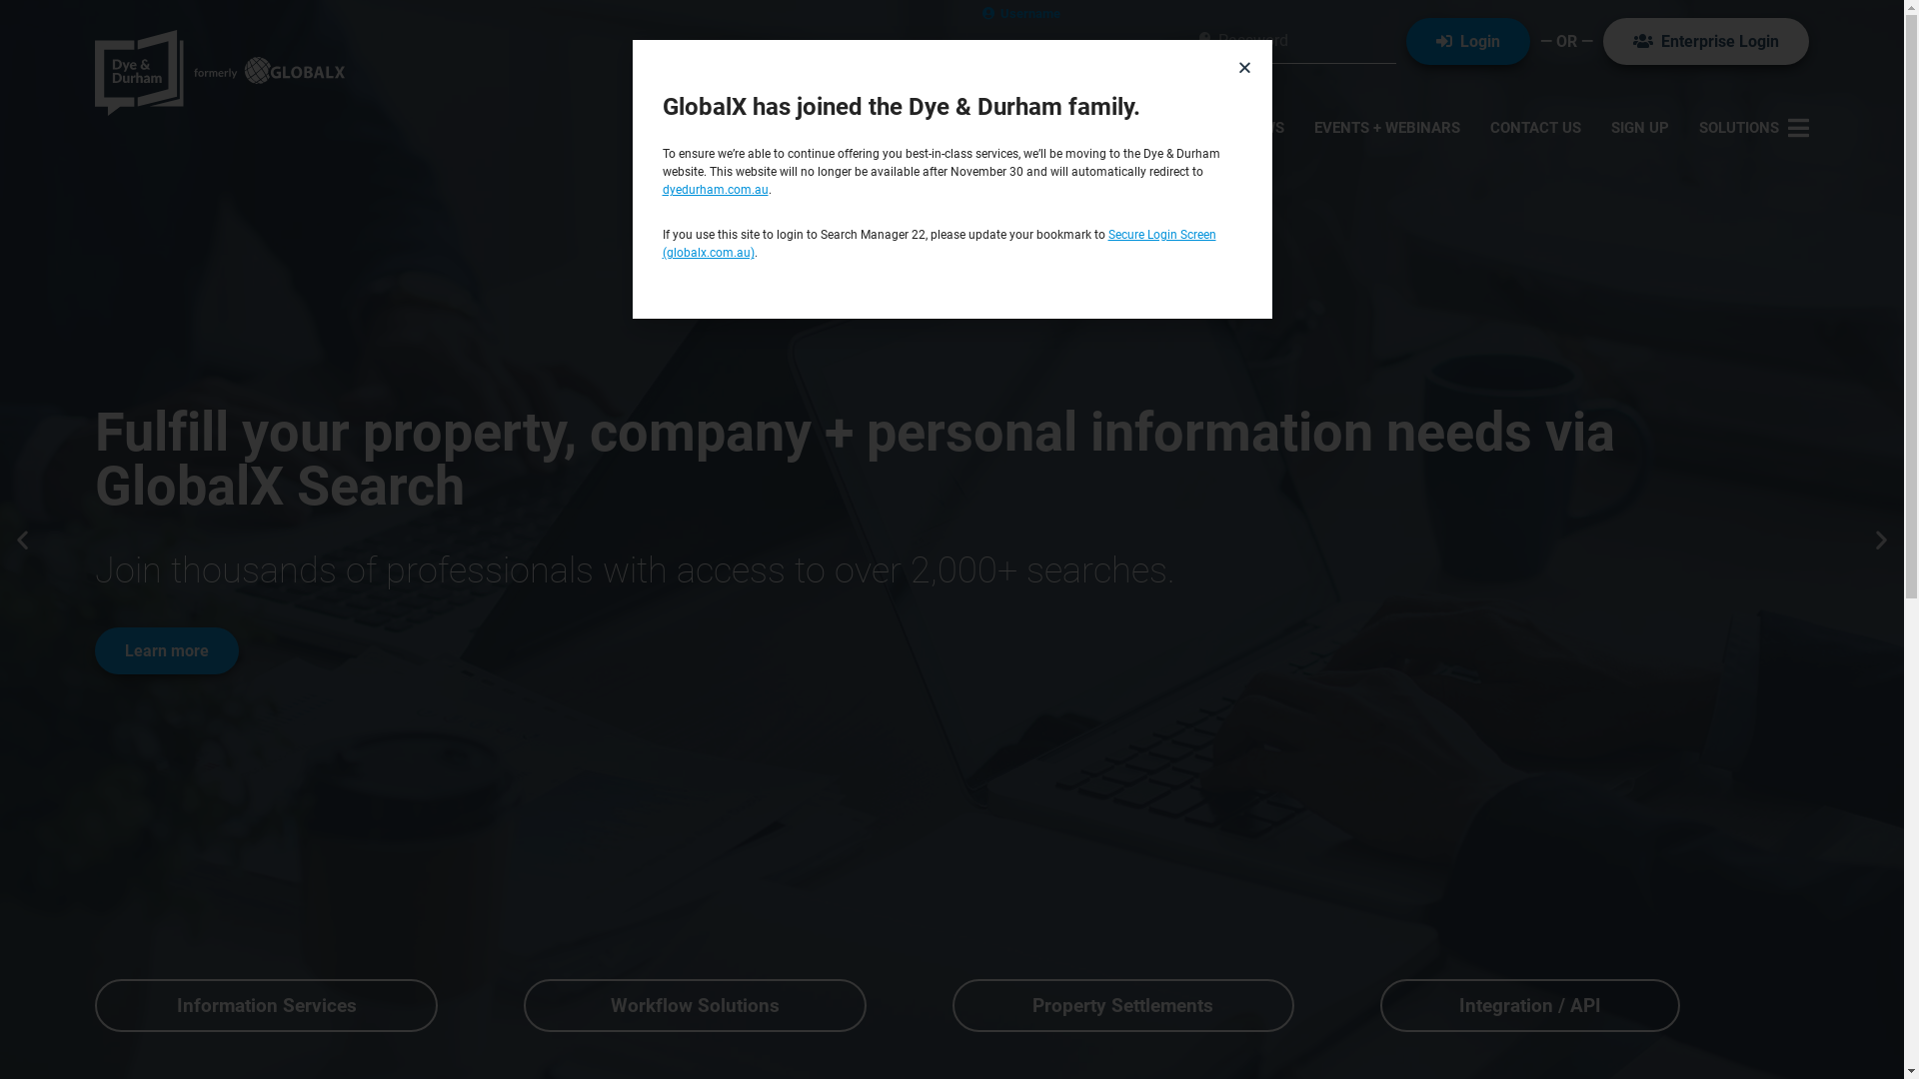 Image resolution: width=1919 pixels, height=1079 pixels. What do you see at coordinates (188, 623) in the screenshot?
I see `Watch video now!` at bounding box center [188, 623].